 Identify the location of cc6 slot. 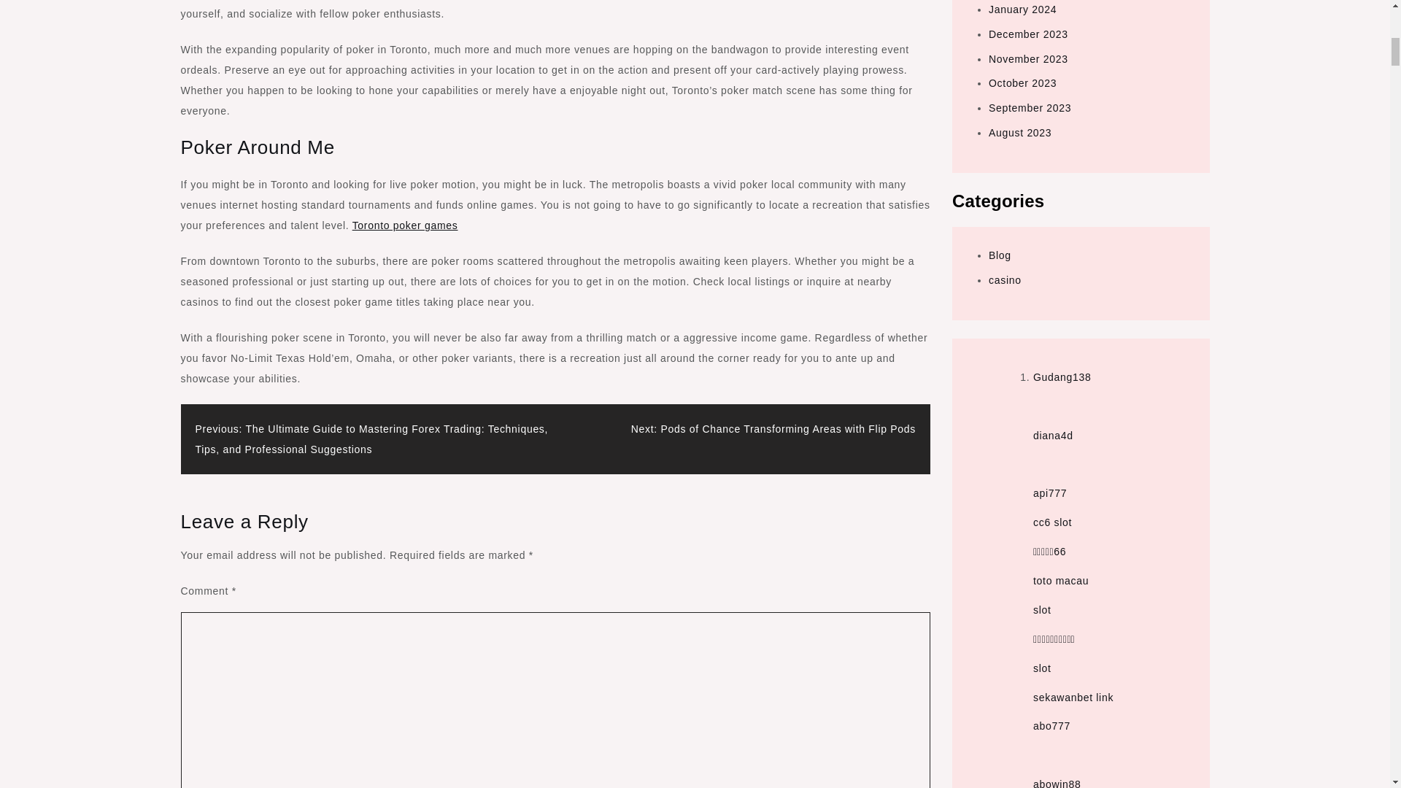
(1052, 522).